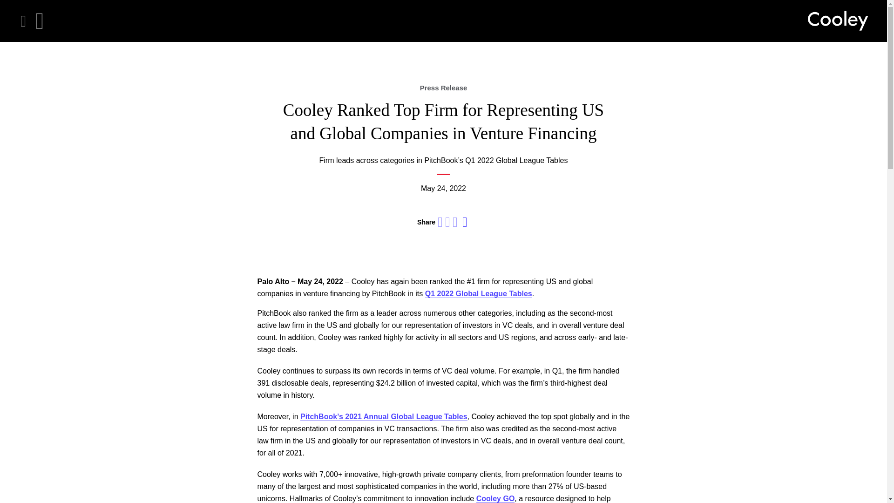 The width and height of the screenshot is (894, 503). Describe the element at coordinates (7, 7) in the screenshot. I see `Skip to main content` at that location.